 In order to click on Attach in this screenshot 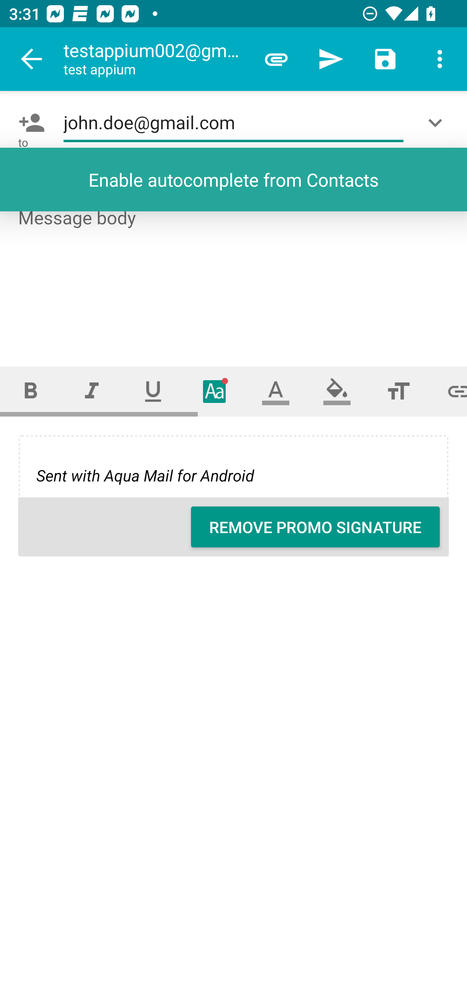, I will do `click(276, 59)`.